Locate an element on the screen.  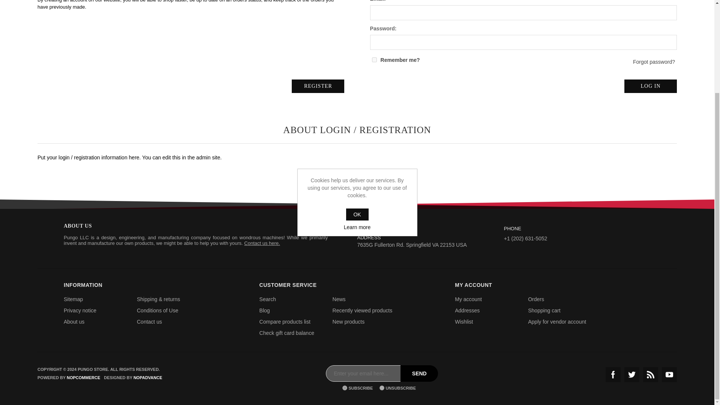
Addresses is located at coordinates (467, 310).